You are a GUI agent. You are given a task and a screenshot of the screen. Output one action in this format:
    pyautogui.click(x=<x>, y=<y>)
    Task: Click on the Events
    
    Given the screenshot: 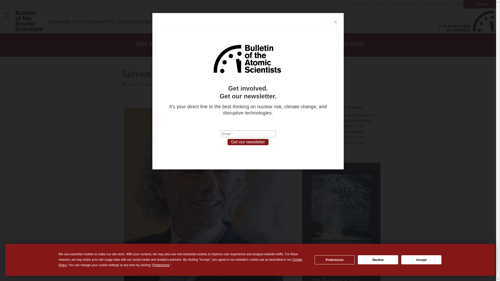 What is the action you would take?
    pyautogui.click(x=413, y=4)
    